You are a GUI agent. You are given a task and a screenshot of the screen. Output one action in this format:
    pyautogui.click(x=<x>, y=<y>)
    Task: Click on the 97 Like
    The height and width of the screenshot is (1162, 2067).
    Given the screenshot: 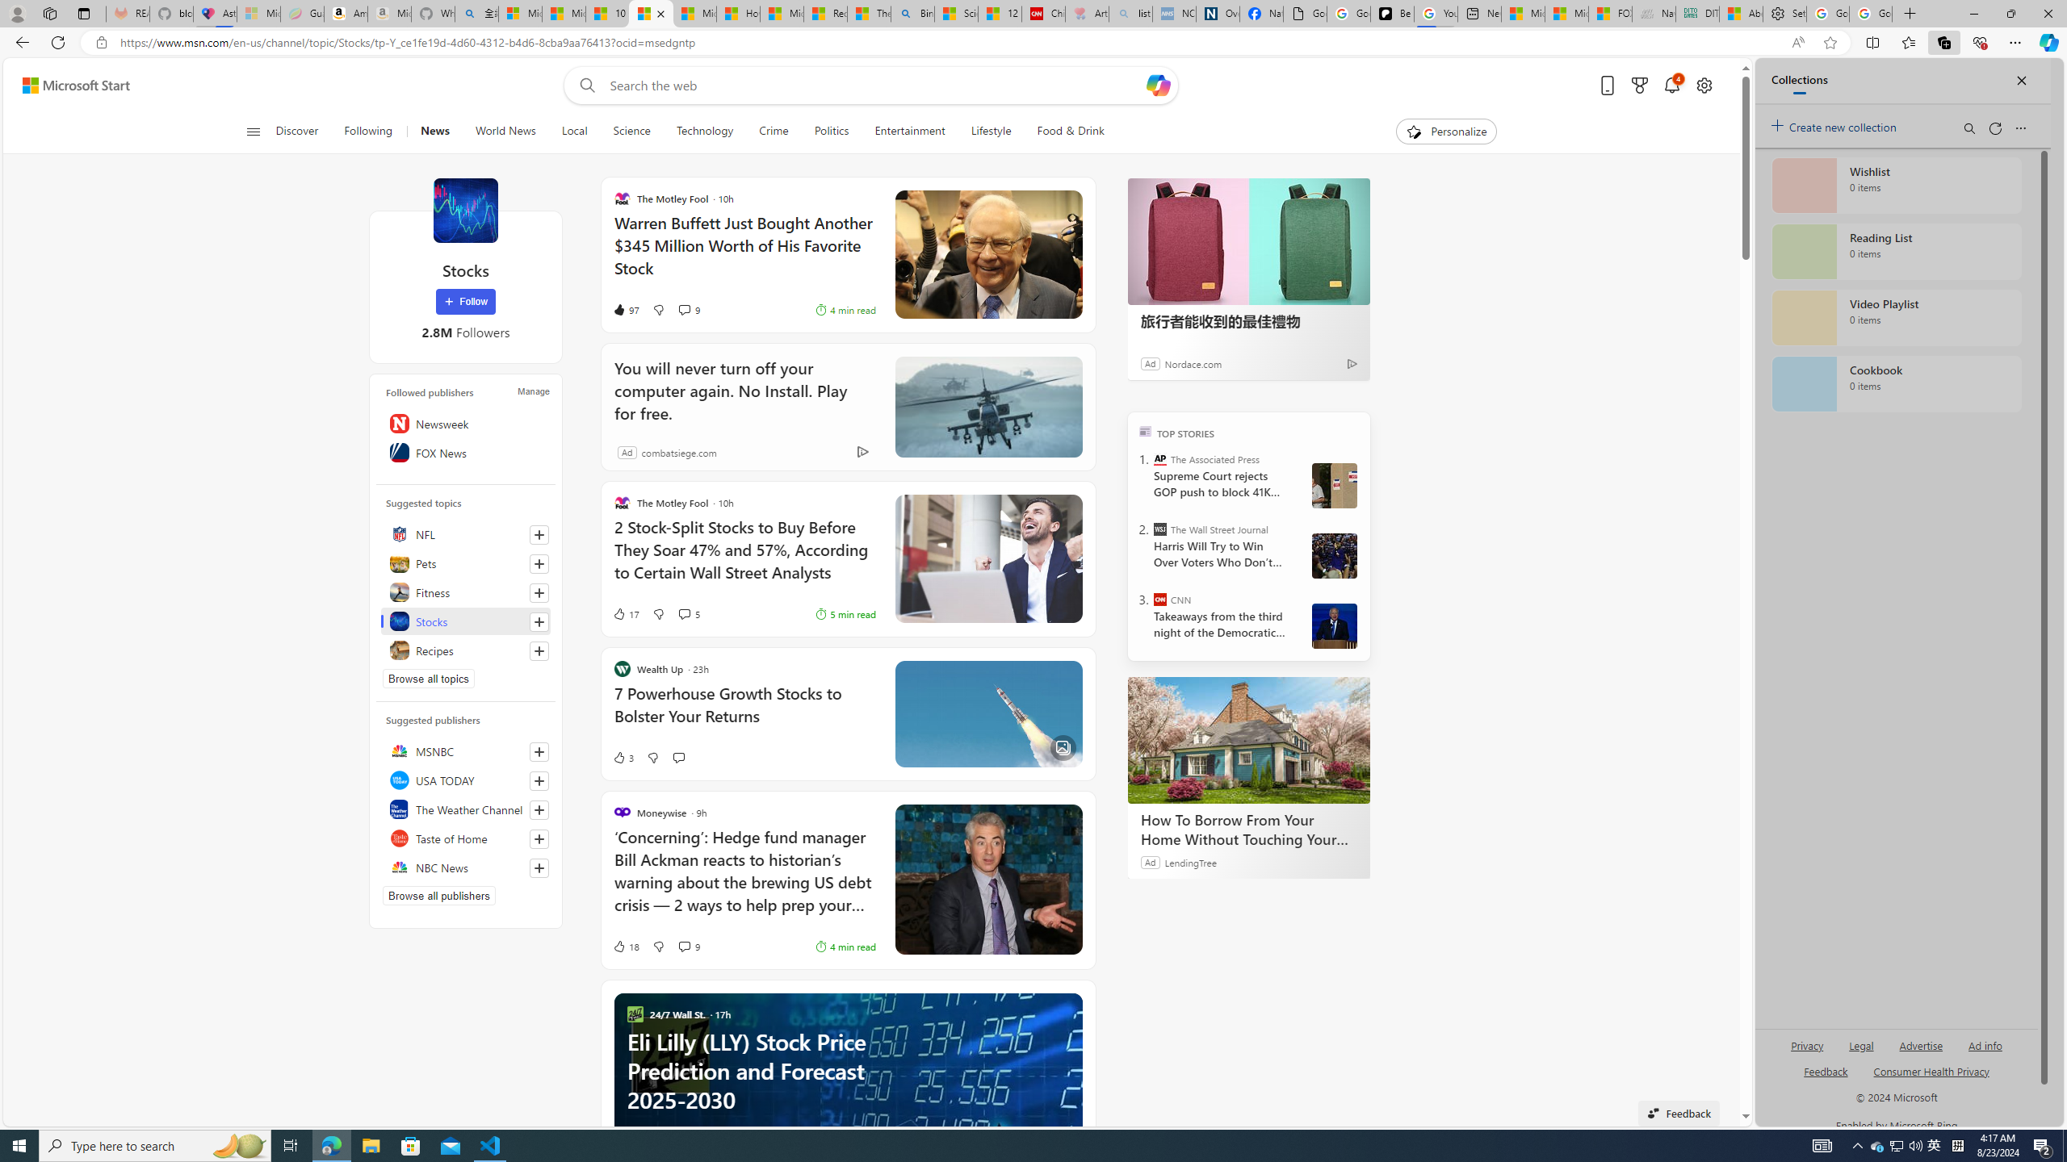 What is the action you would take?
    pyautogui.click(x=625, y=310)
    